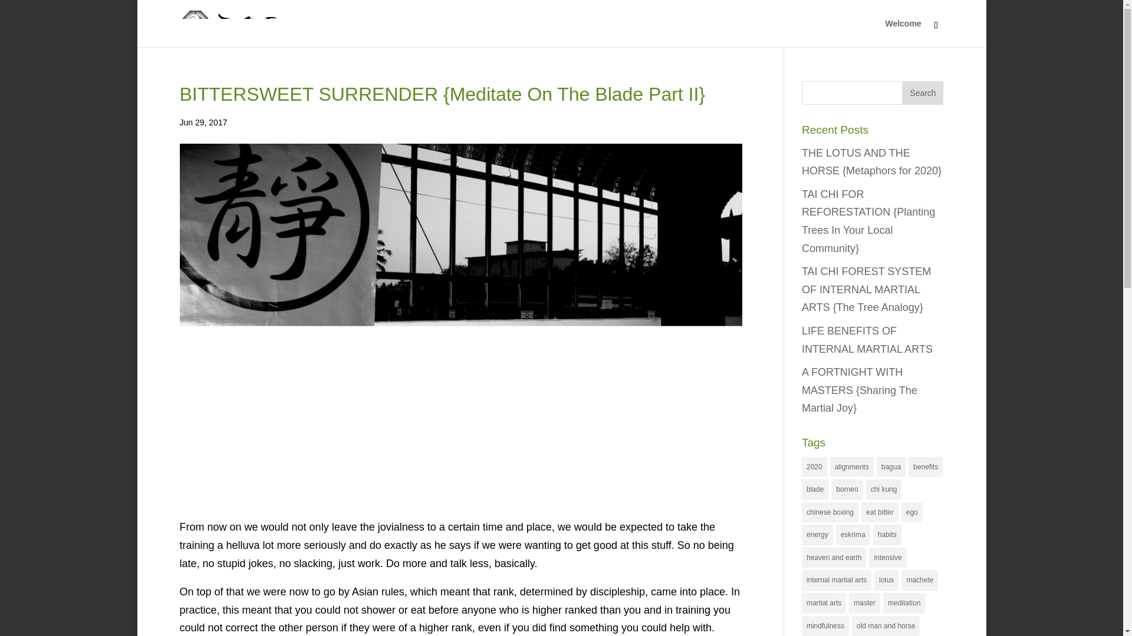 The image size is (1132, 636). Describe the element at coordinates (814, 468) in the screenshot. I see `2020` at that location.